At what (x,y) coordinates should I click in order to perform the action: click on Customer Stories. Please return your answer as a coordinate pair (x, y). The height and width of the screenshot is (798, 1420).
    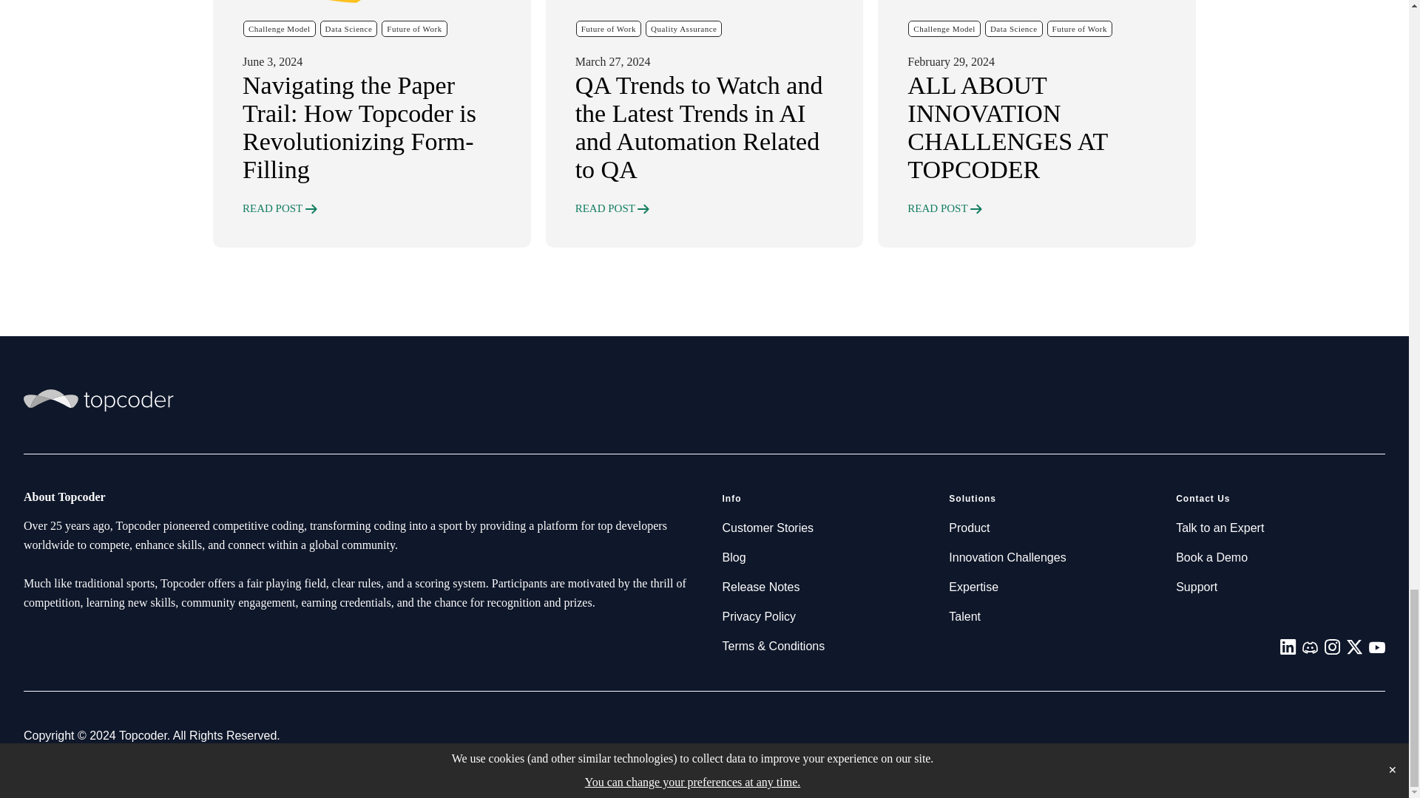
    Looking at the image, I should click on (768, 528).